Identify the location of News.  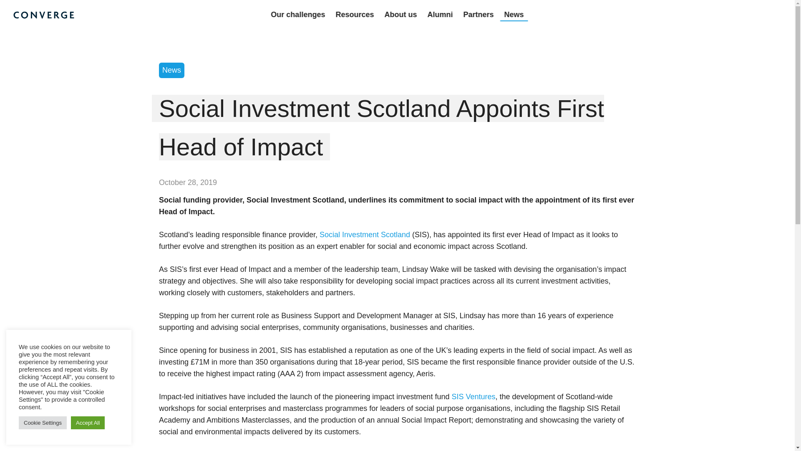
(514, 15).